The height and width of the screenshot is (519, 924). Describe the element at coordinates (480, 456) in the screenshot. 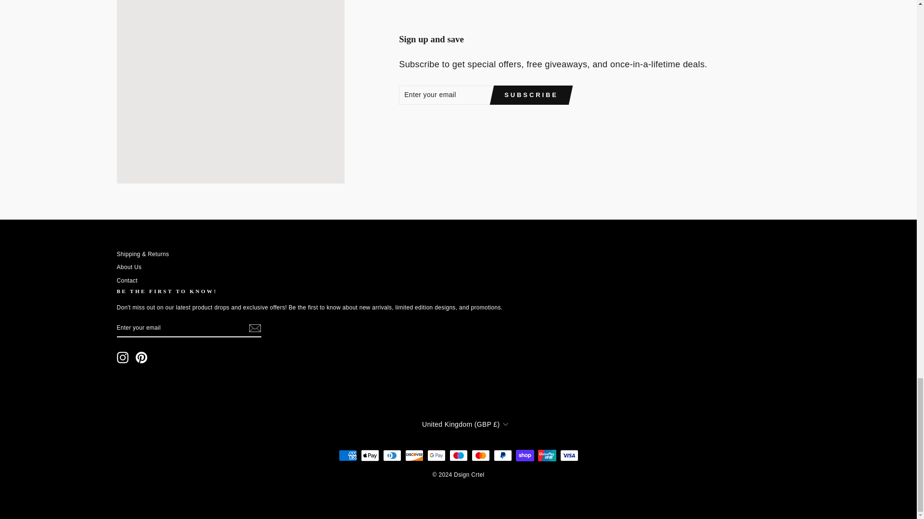

I see `Mastercard` at that location.